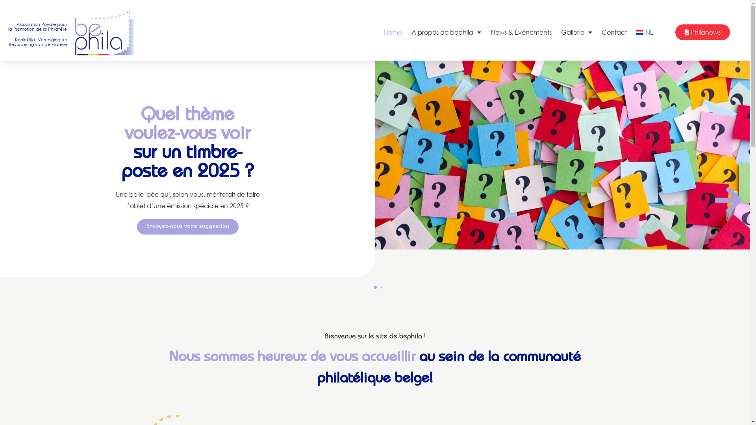  Describe the element at coordinates (447, 32) in the screenshot. I see `A propos de bephila` at that location.